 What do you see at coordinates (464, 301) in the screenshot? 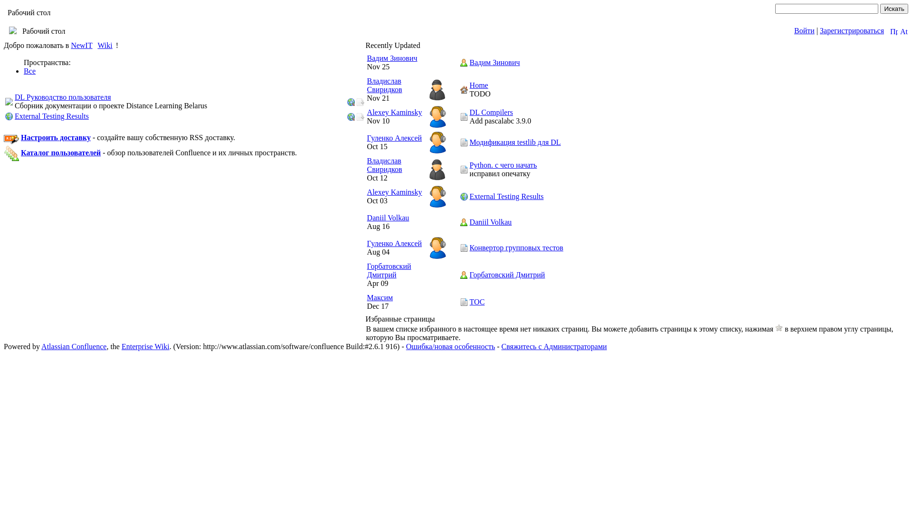
I see `TOC` at bounding box center [464, 301].